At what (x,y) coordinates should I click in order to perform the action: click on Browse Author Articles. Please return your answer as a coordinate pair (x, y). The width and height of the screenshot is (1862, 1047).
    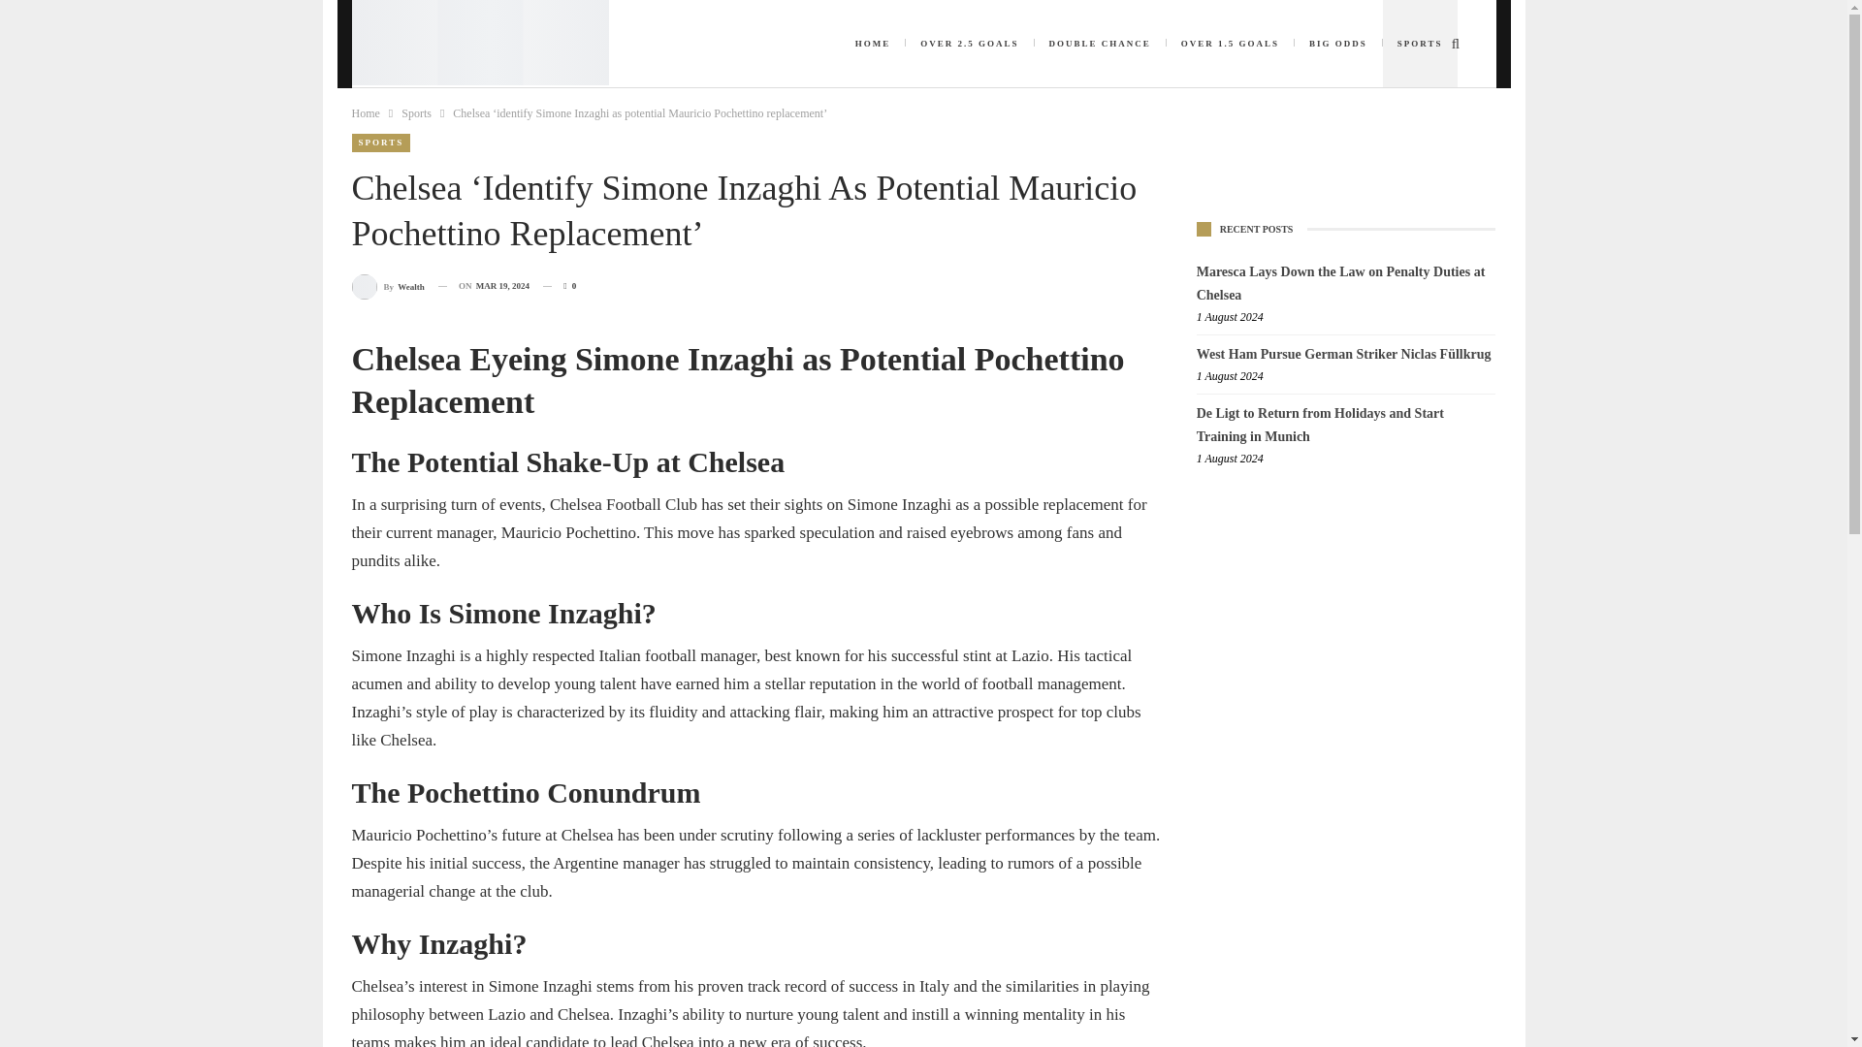
    Looking at the image, I should click on (388, 285).